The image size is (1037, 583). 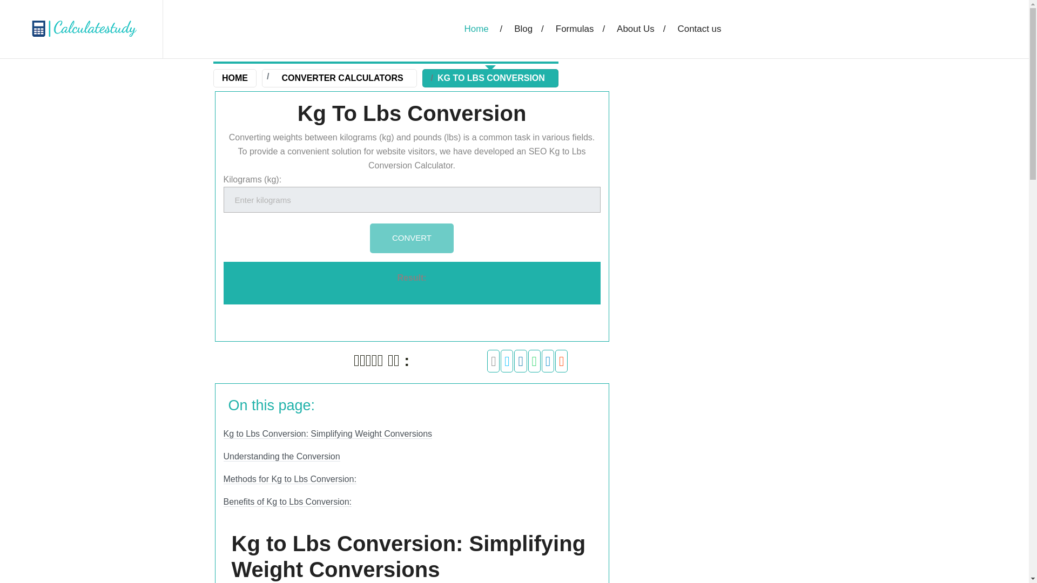 What do you see at coordinates (290, 479) in the screenshot?
I see `Methods for Kg to Lbs Conversion:` at bounding box center [290, 479].